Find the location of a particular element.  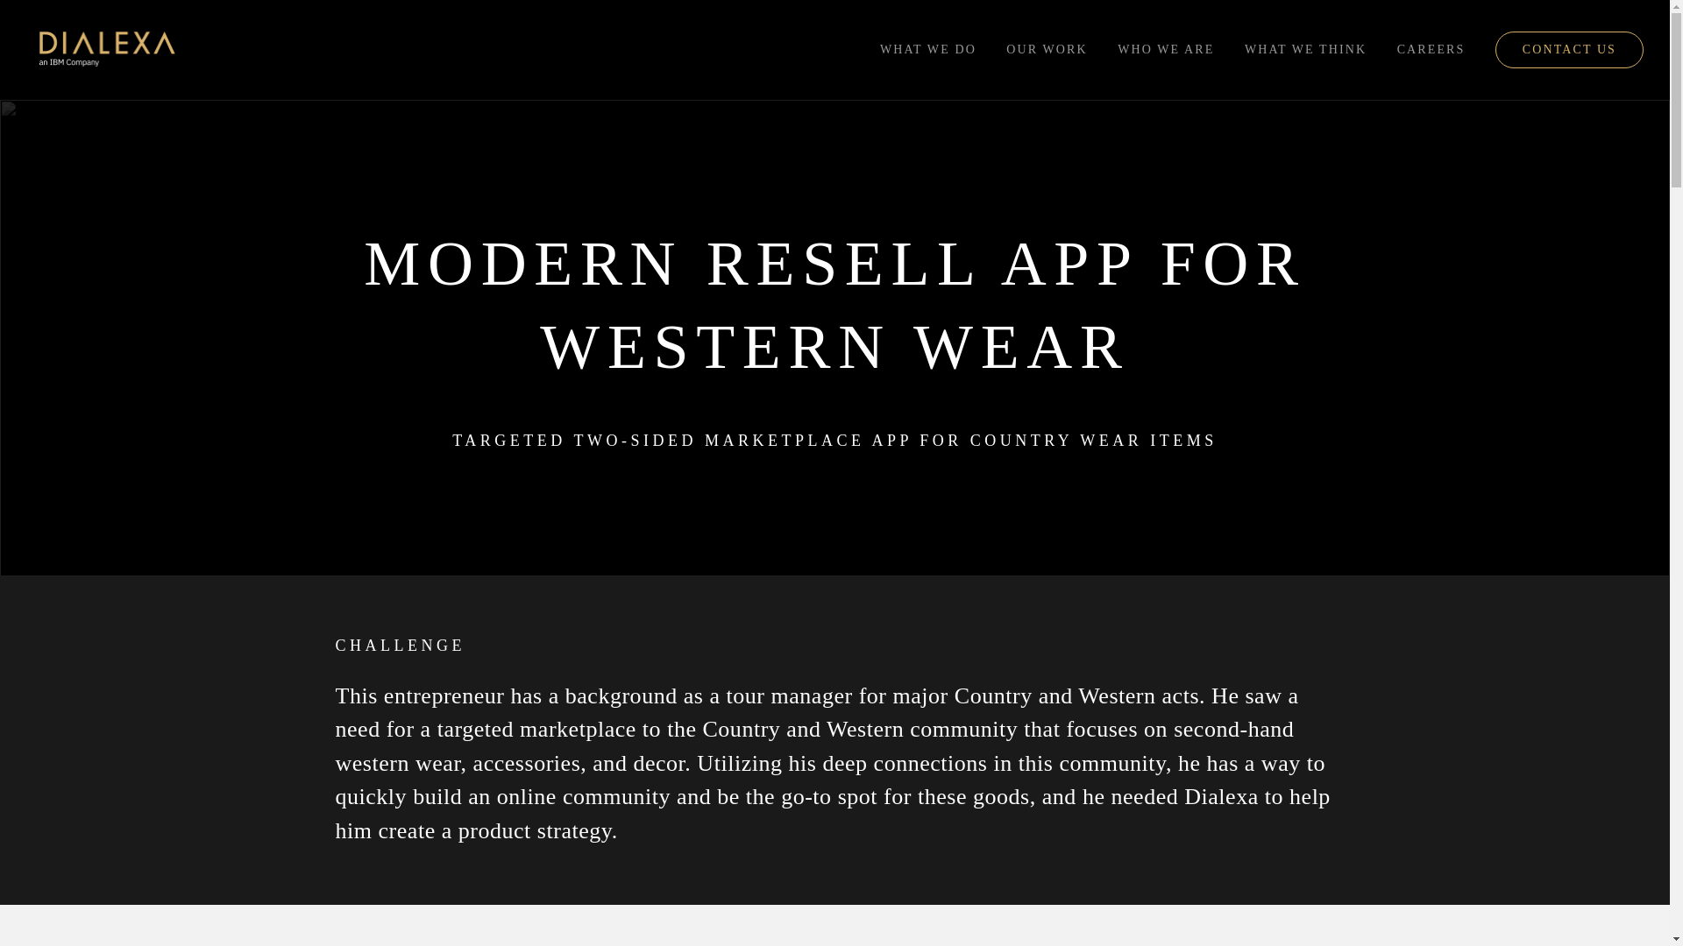

CAREERS is located at coordinates (1431, 49).